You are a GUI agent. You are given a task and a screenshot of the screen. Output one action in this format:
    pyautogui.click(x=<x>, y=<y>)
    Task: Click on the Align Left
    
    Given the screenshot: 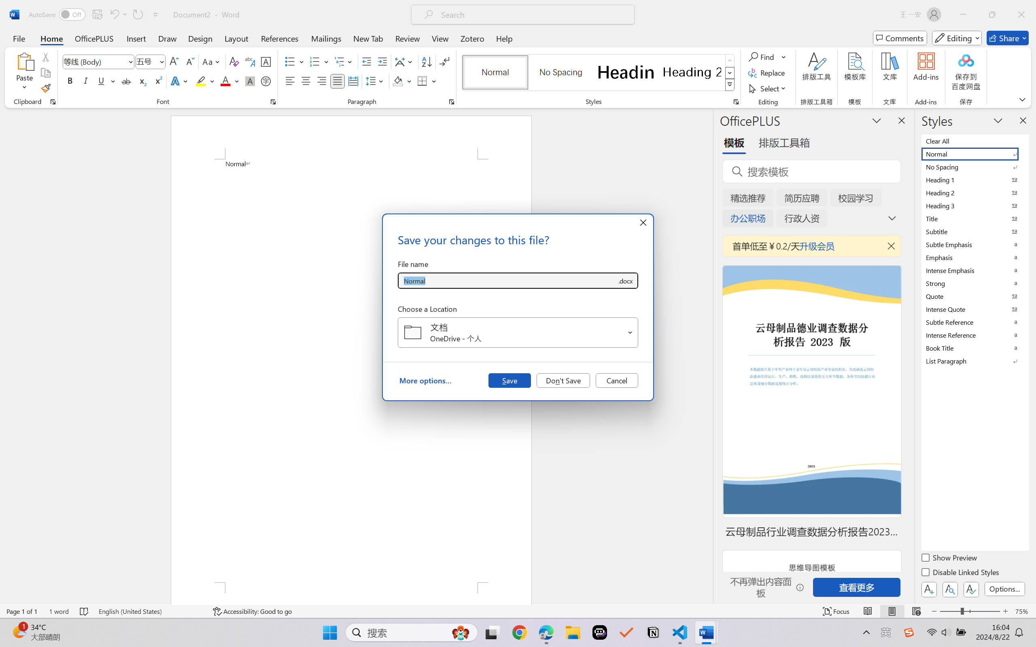 What is the action you would take?
    pyautogui.click(x=290, y=81)
    